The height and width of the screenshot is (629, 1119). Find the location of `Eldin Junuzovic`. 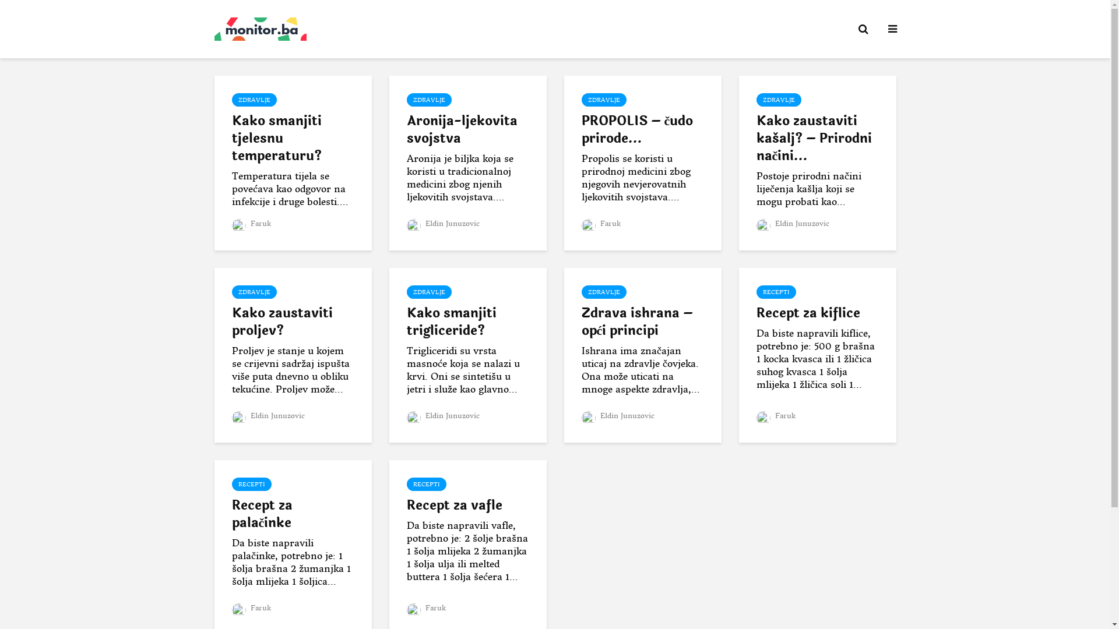

Eldin Junuzovic is located at coordinates (443, 416).